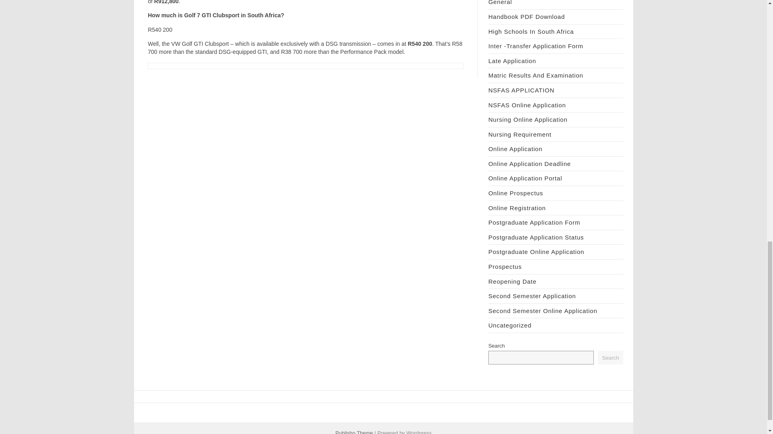 This screenshot has height=434, width=773. What do you see at coordinates (520, 134) in the screenshot?
I see `Nursing Requirement` at bounding box center [520, 134].